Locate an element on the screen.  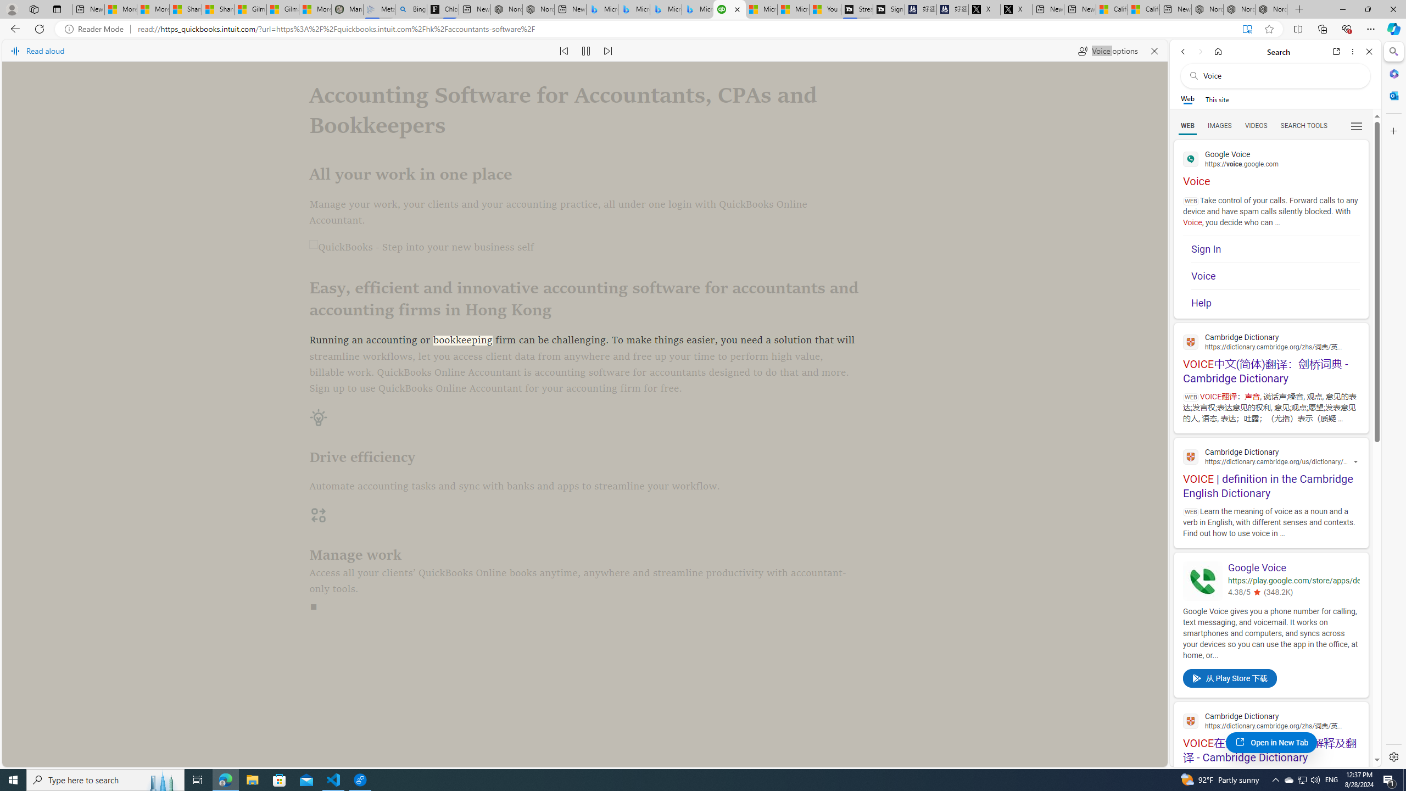
WEB   is located at coordinates (1188, 126).